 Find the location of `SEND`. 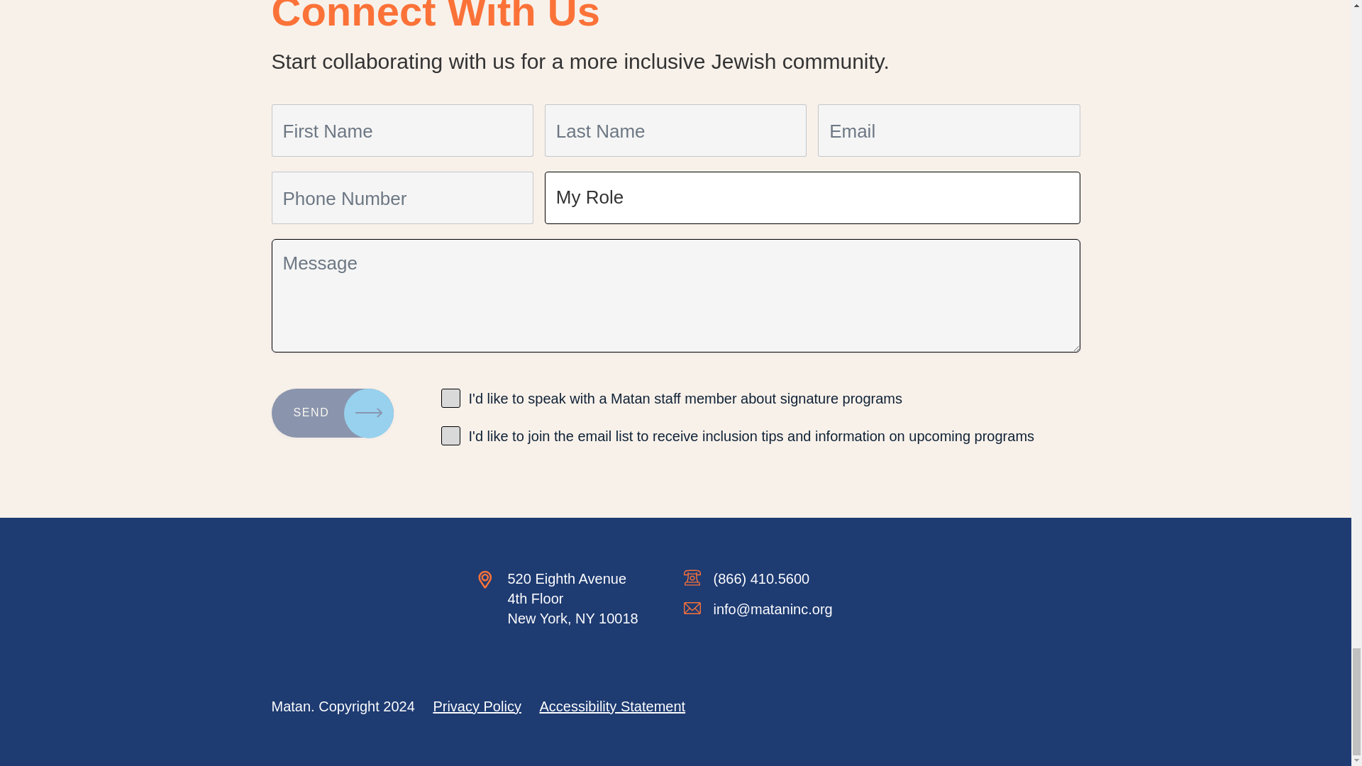

SEND is located at coordinates (332, 413).